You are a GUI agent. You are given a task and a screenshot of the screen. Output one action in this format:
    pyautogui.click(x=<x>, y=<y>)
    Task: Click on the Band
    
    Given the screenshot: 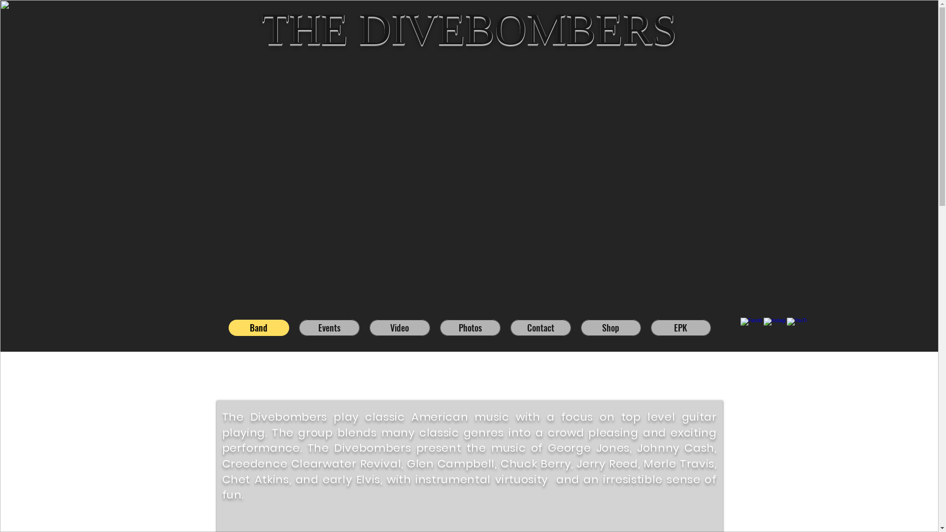 What is the action you would take?
    pyautogui.click(x=259, y=328)
    